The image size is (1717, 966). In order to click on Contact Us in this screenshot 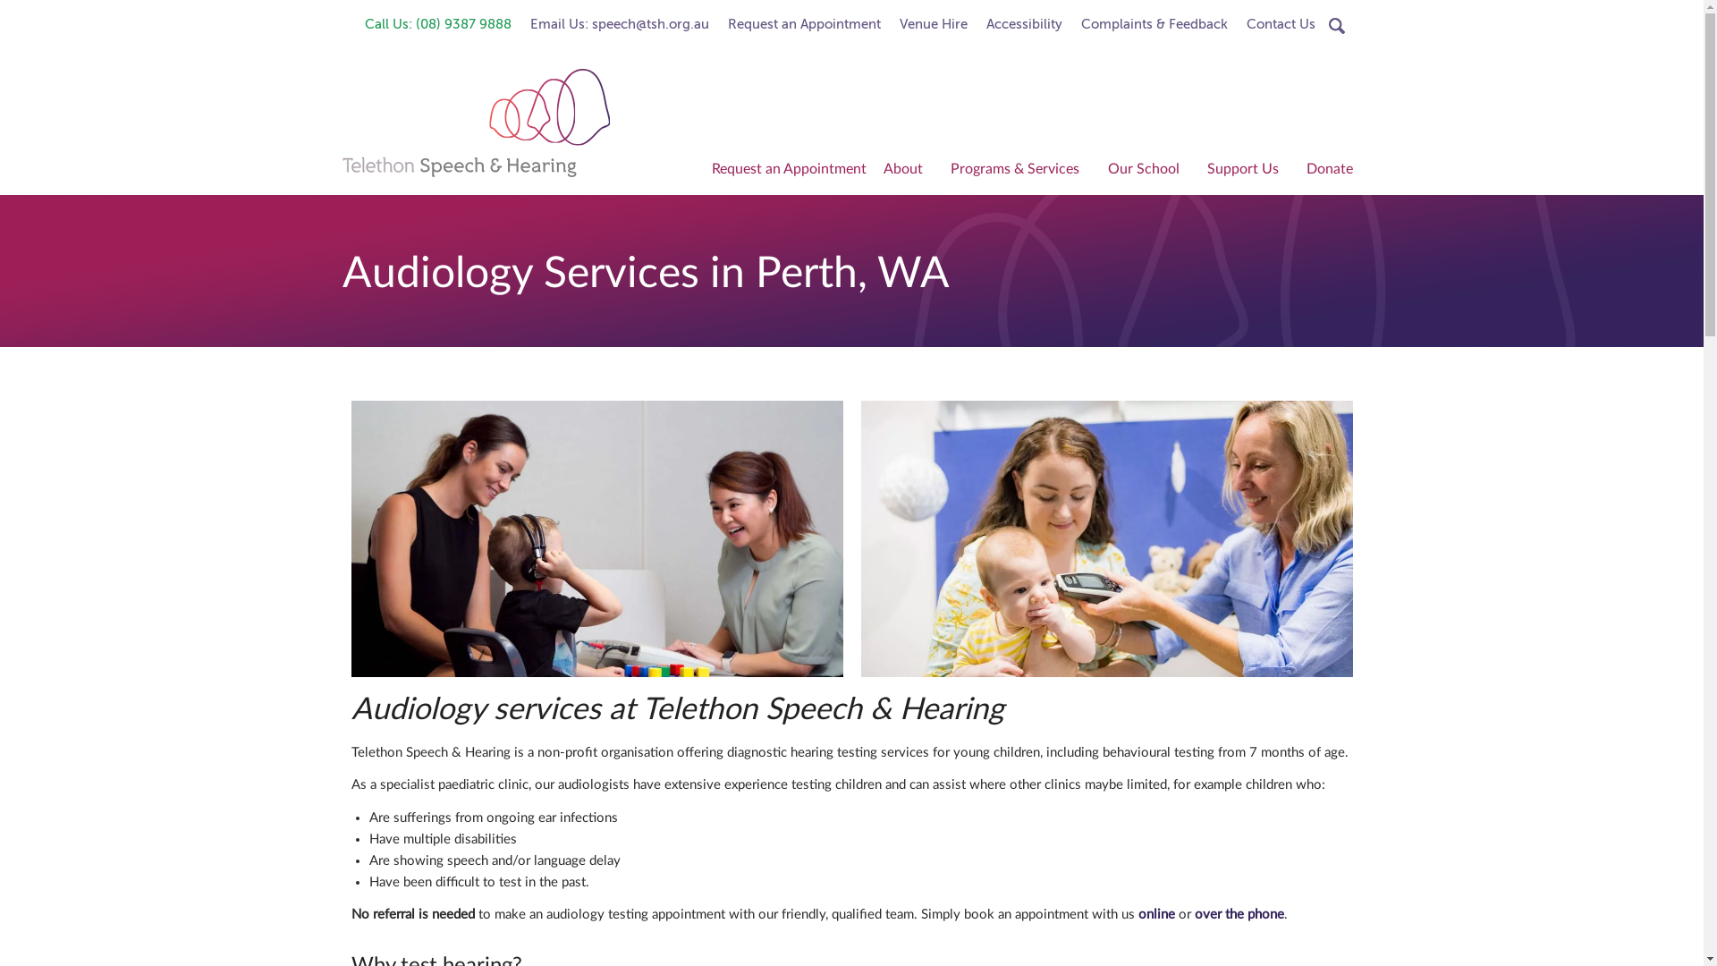, I will do `click(909, 497)`.